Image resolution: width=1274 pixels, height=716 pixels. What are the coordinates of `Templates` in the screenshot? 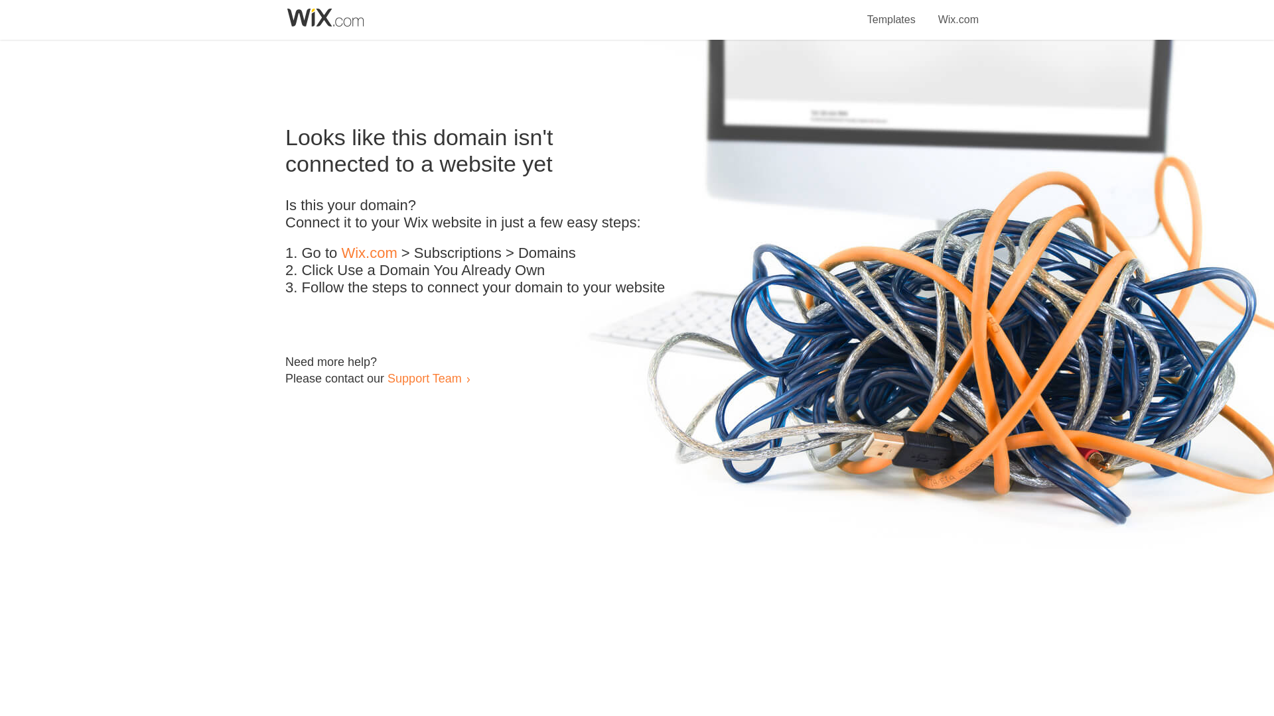 It's located at (892, 12).